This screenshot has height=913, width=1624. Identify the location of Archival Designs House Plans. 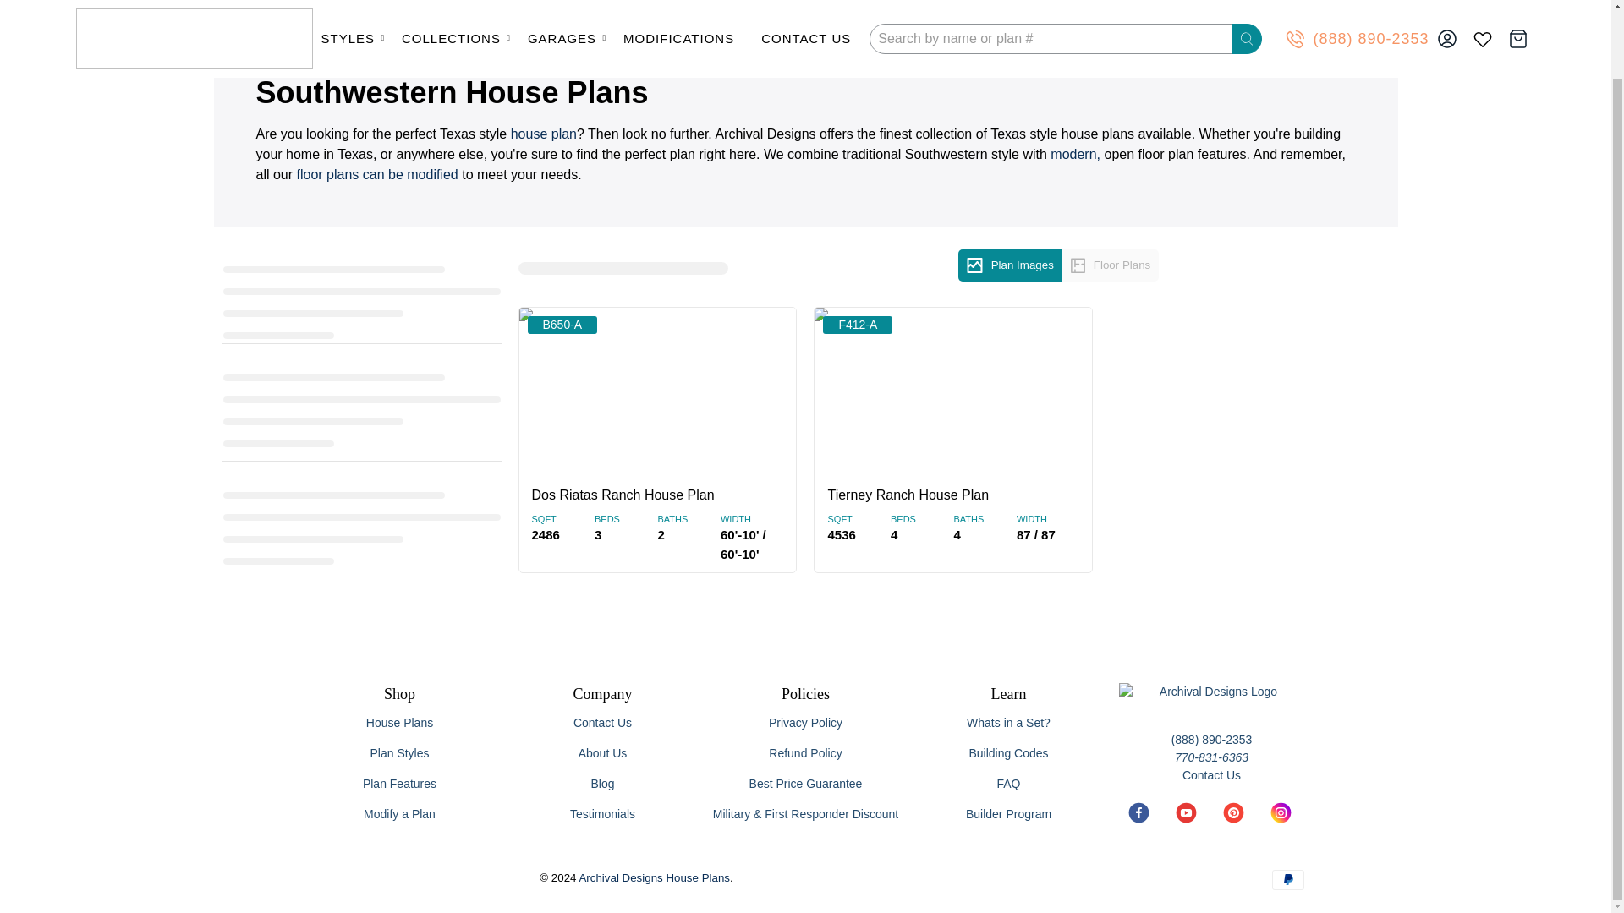
(228, 26).